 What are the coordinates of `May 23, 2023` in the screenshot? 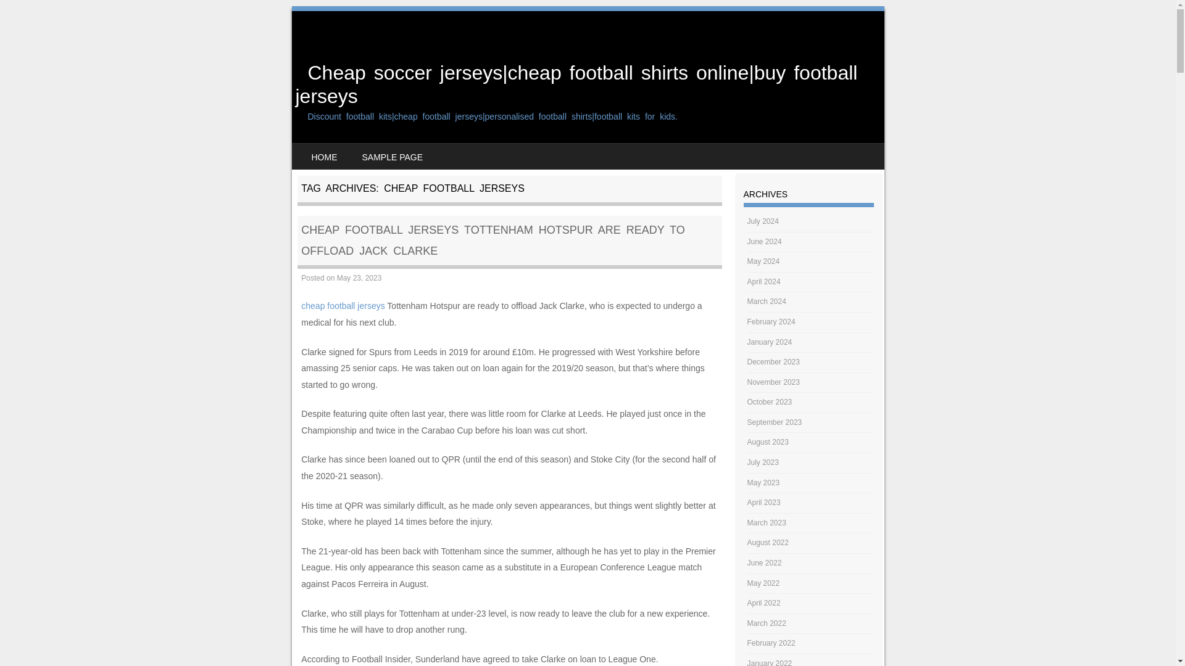 It's located at (359, 277).